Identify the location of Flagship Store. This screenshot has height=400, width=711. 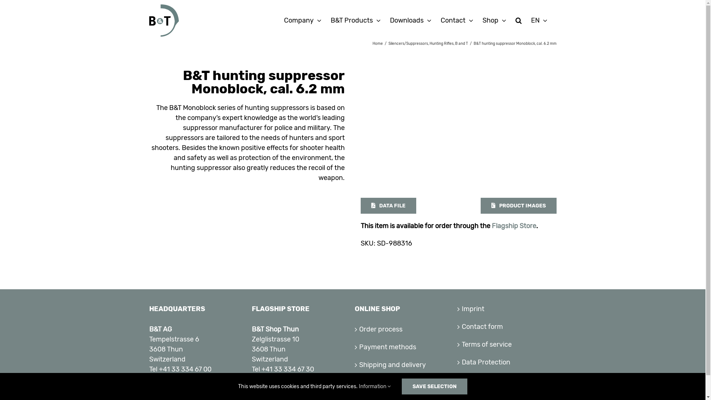
(514, 226).